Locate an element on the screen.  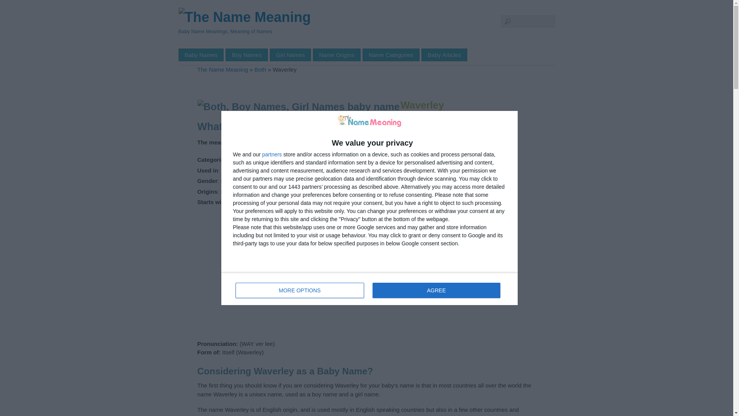
Girl Names is located at coordinates (249, 159).